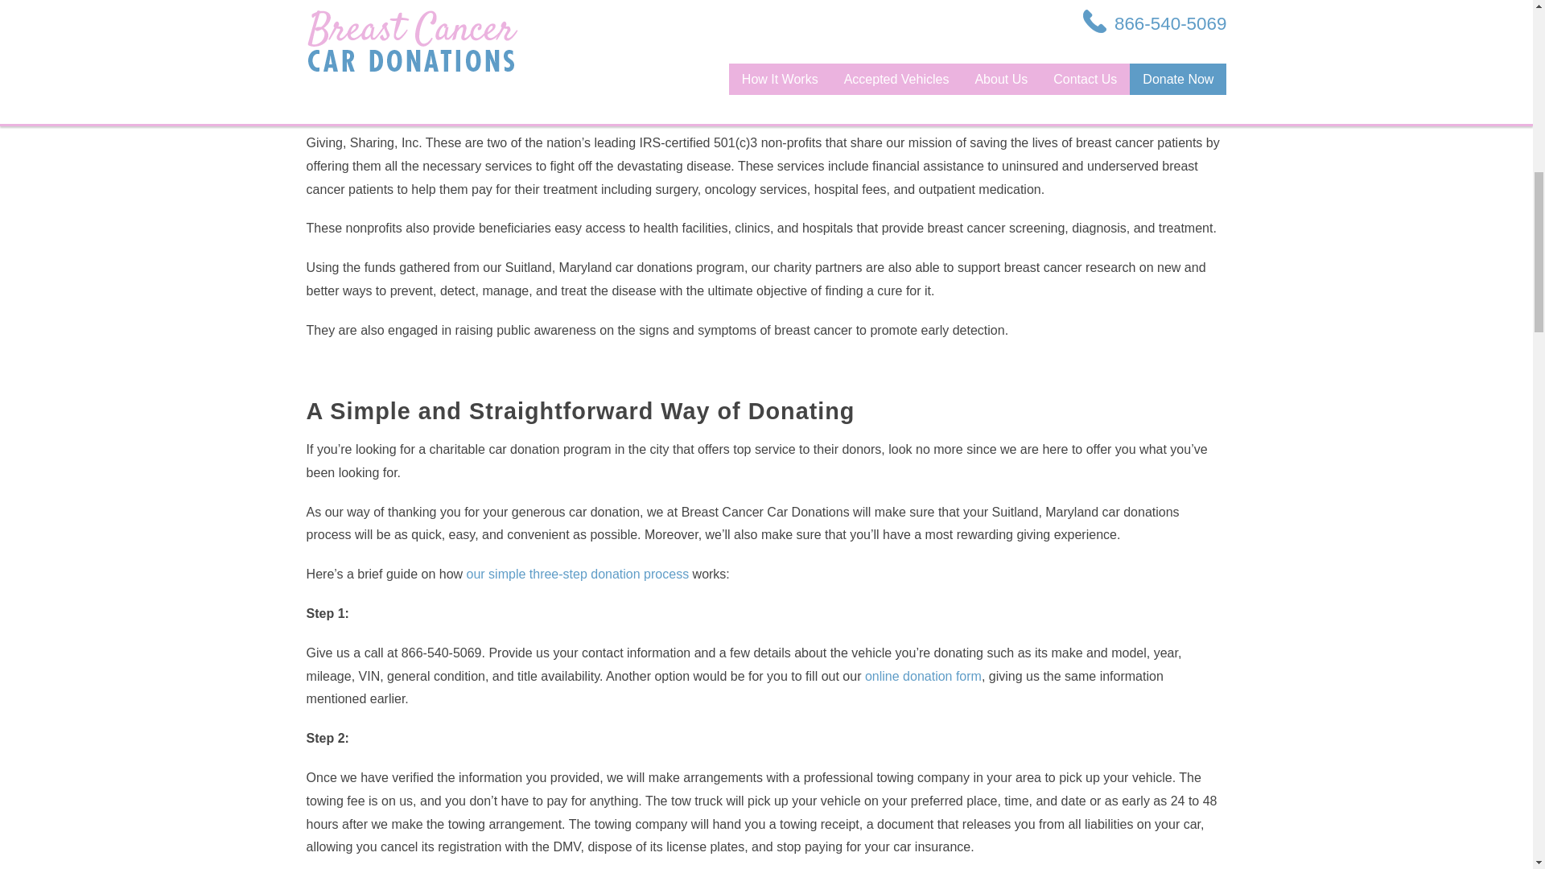 The width and height of the screenshot is (1545, 869). I want to click on Photo, so click(323, 1).